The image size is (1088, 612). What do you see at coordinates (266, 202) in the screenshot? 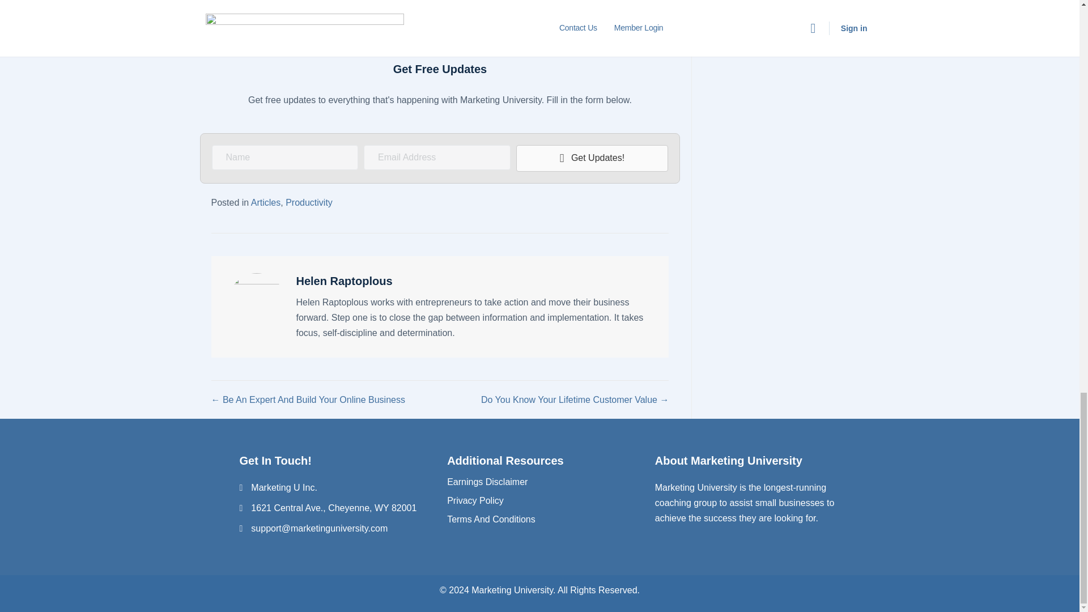
I see `Articles` at bounding box center [266, 202].